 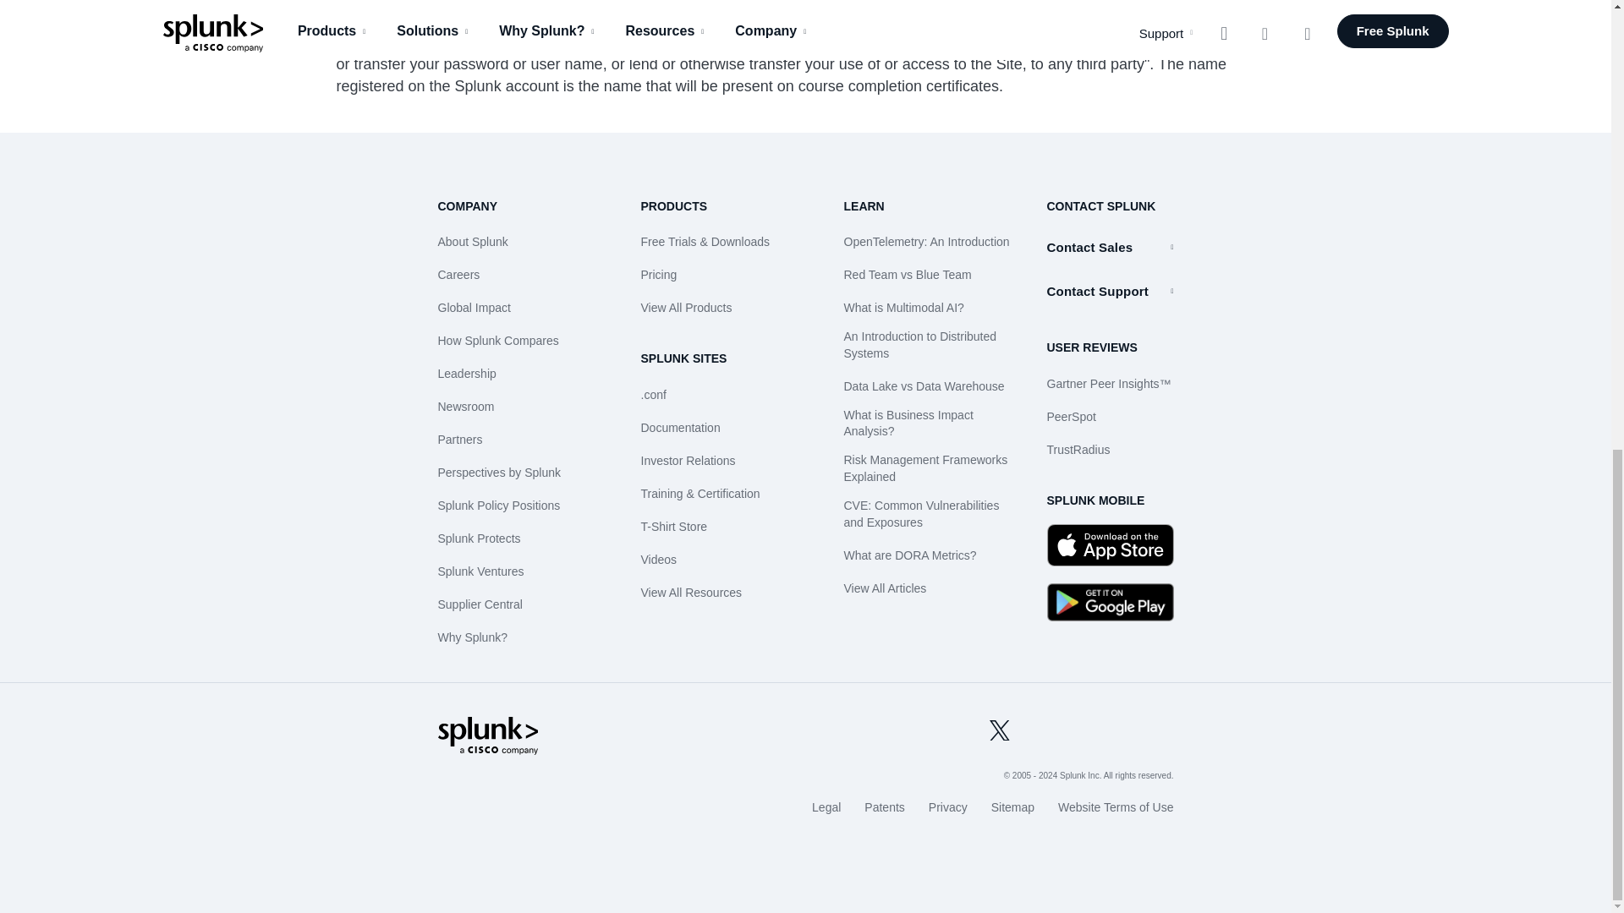 I want to click on Linked In, so click(x=1081, y=730).